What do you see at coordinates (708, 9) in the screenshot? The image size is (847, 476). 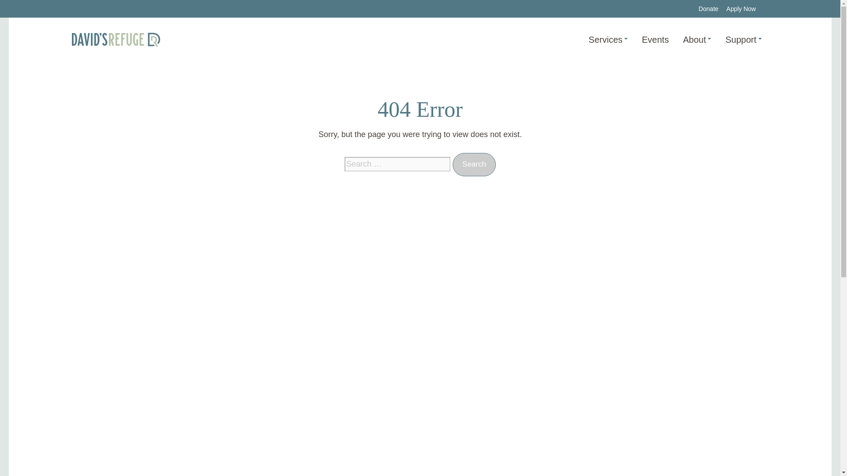 I see `Donate` at bounding box center [708, 9].